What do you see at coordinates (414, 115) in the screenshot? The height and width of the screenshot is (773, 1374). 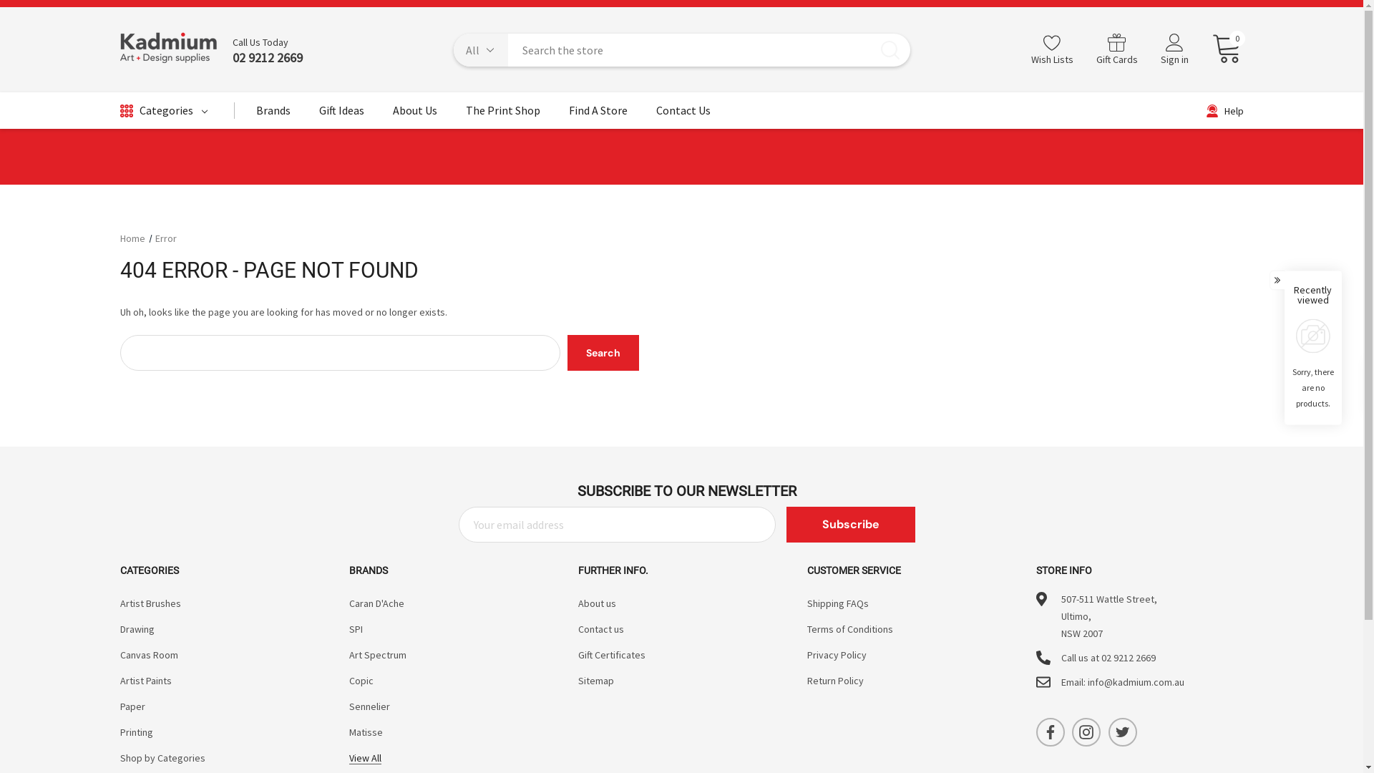 I see `About Us` at bounding box center [414, 115].